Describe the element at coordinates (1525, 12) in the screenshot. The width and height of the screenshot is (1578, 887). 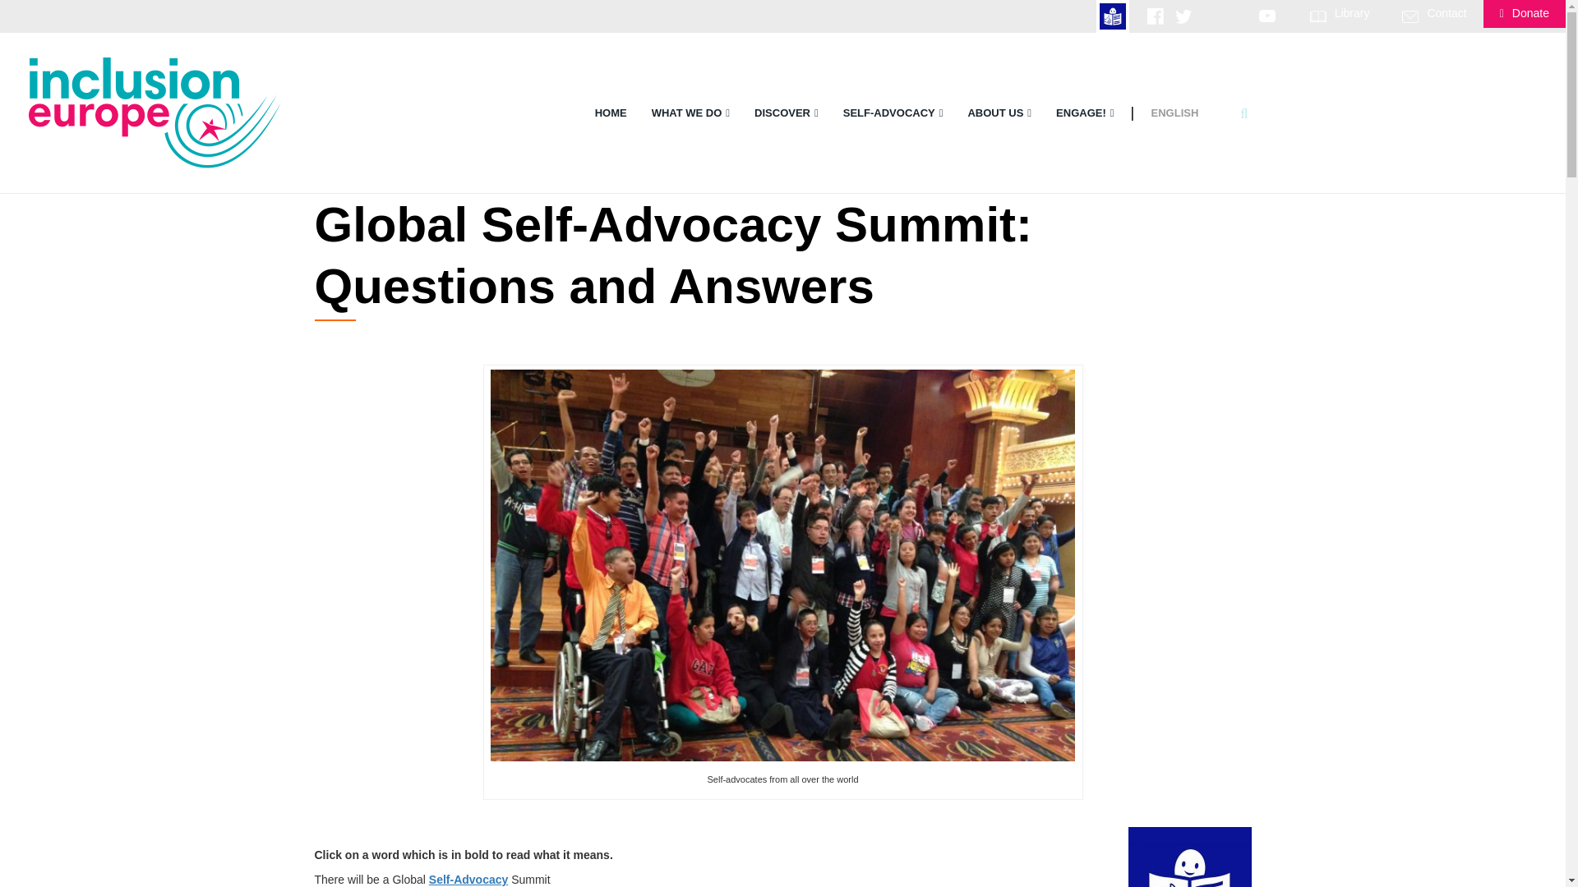
I see `Donate` at that location.